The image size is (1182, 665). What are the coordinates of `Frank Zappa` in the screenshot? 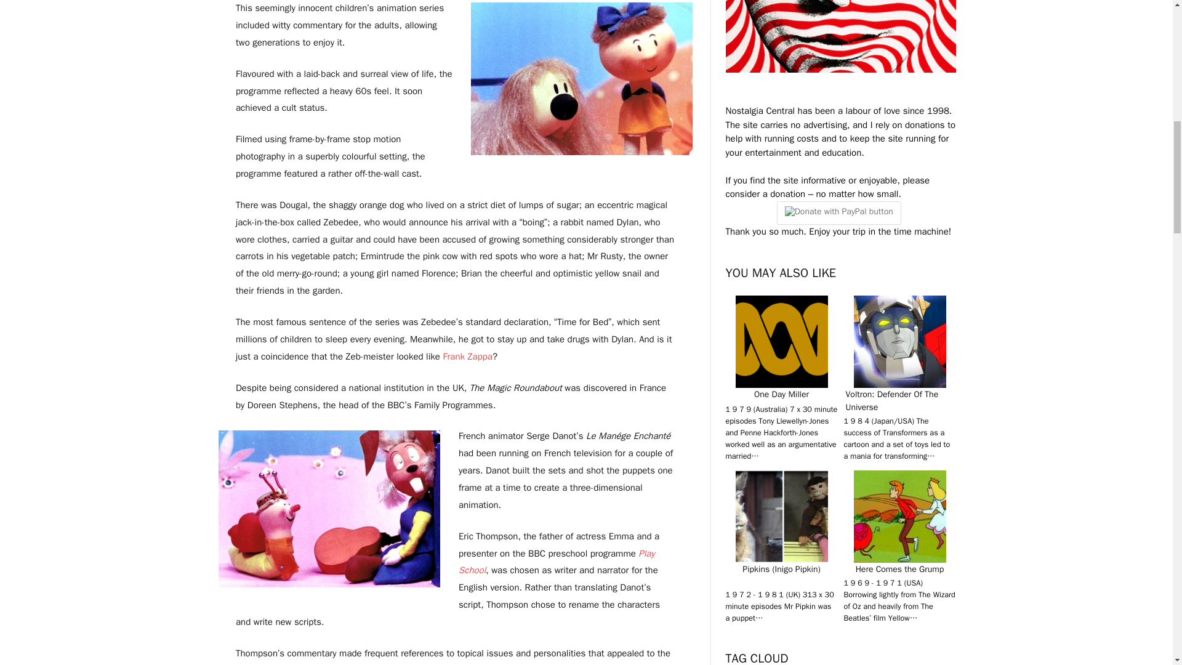 It's located at (467, 356).